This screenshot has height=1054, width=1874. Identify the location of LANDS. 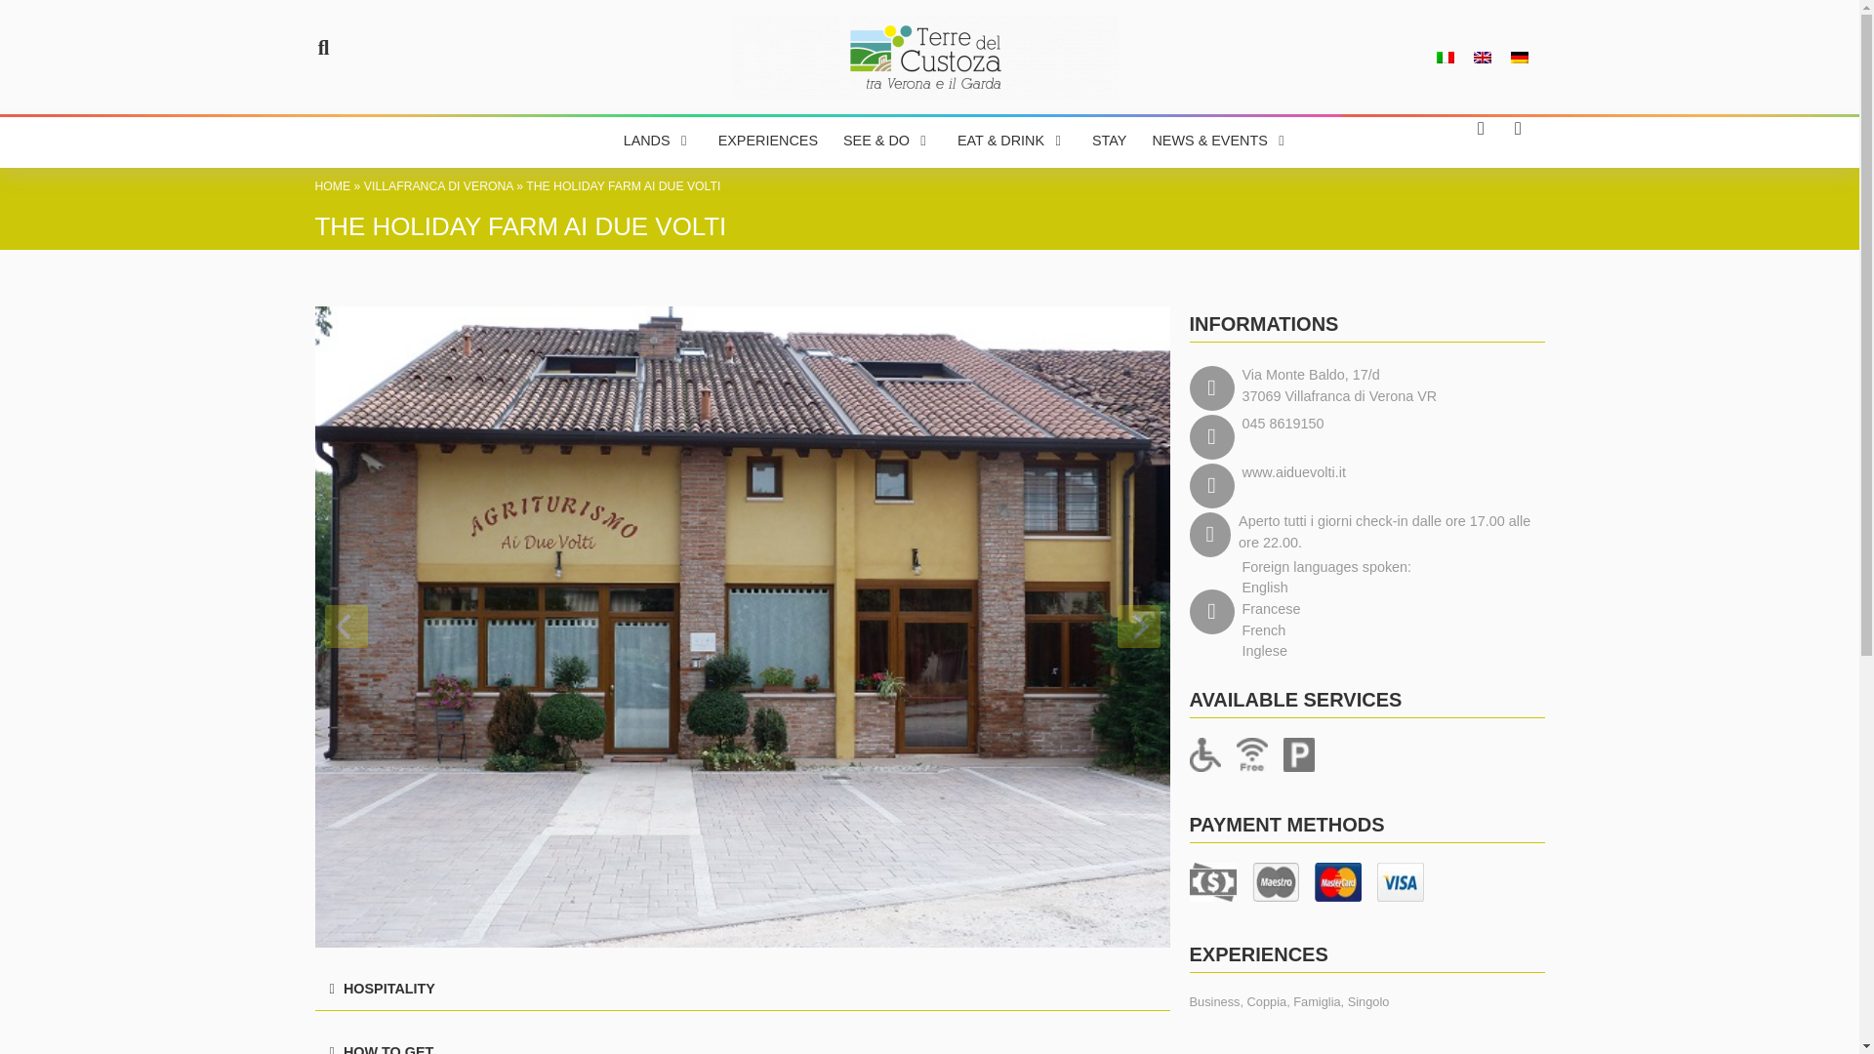
(647, 141).